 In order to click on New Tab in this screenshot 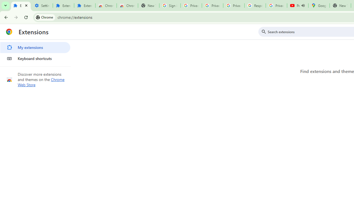, I will do `click(149, 6)`.